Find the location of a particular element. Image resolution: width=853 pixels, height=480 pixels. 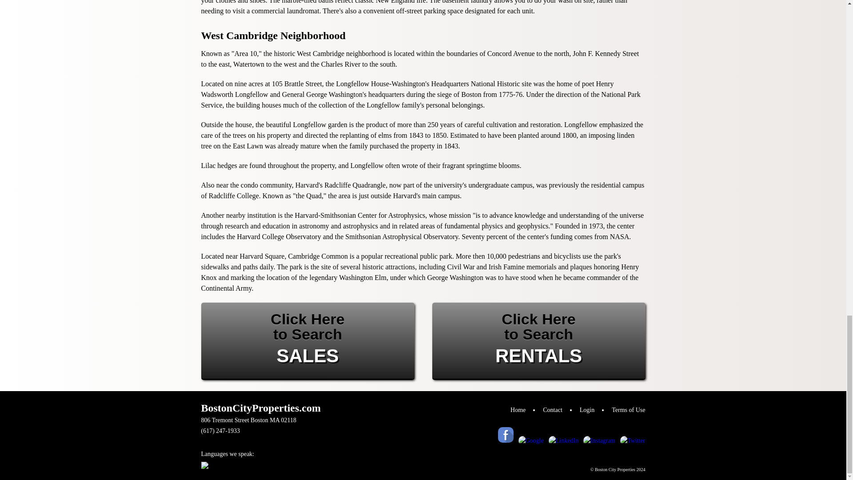

Contact is located at coordinates (552, 411).